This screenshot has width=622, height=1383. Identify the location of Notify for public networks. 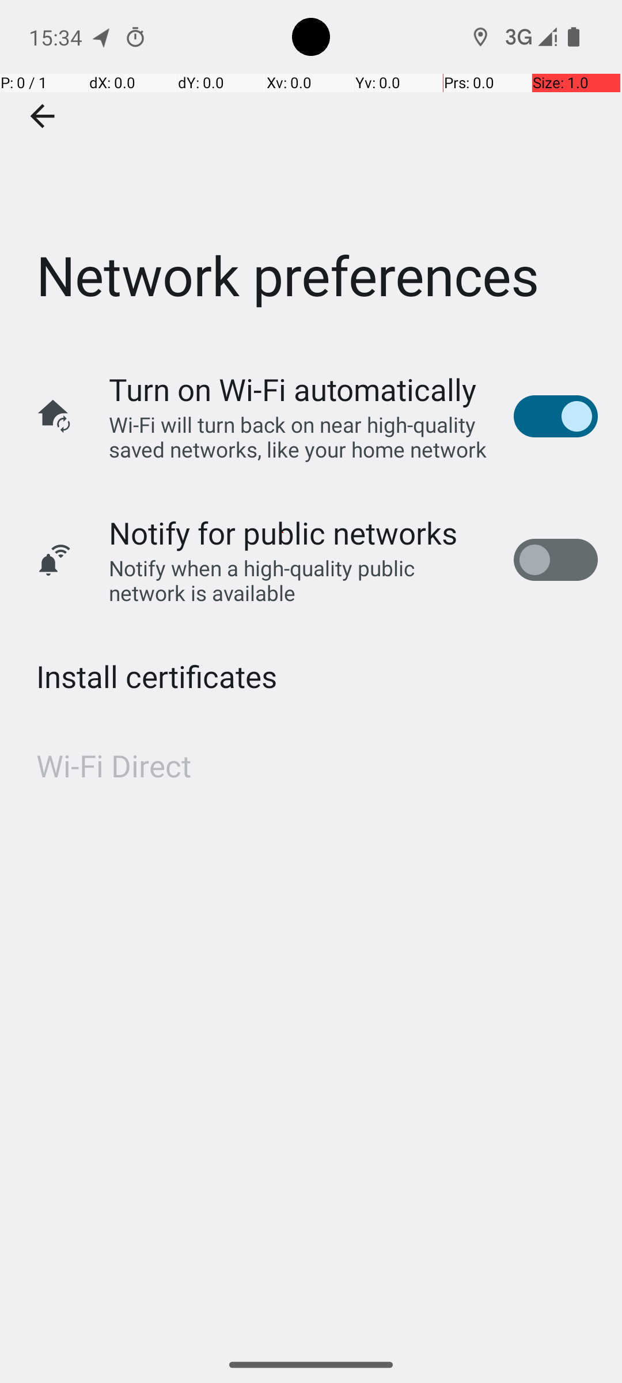
(283, 532).